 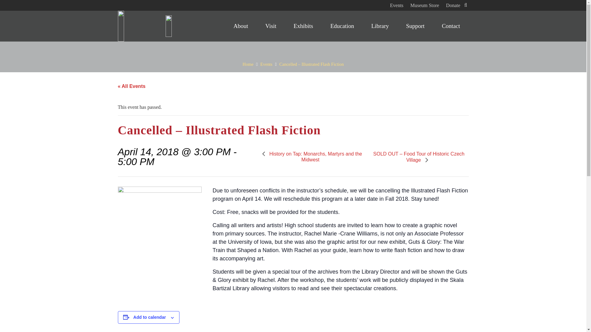 What do you see at coordinates (241, 26) in the screenshot?
I see `About` at bounding box center [241, 26].